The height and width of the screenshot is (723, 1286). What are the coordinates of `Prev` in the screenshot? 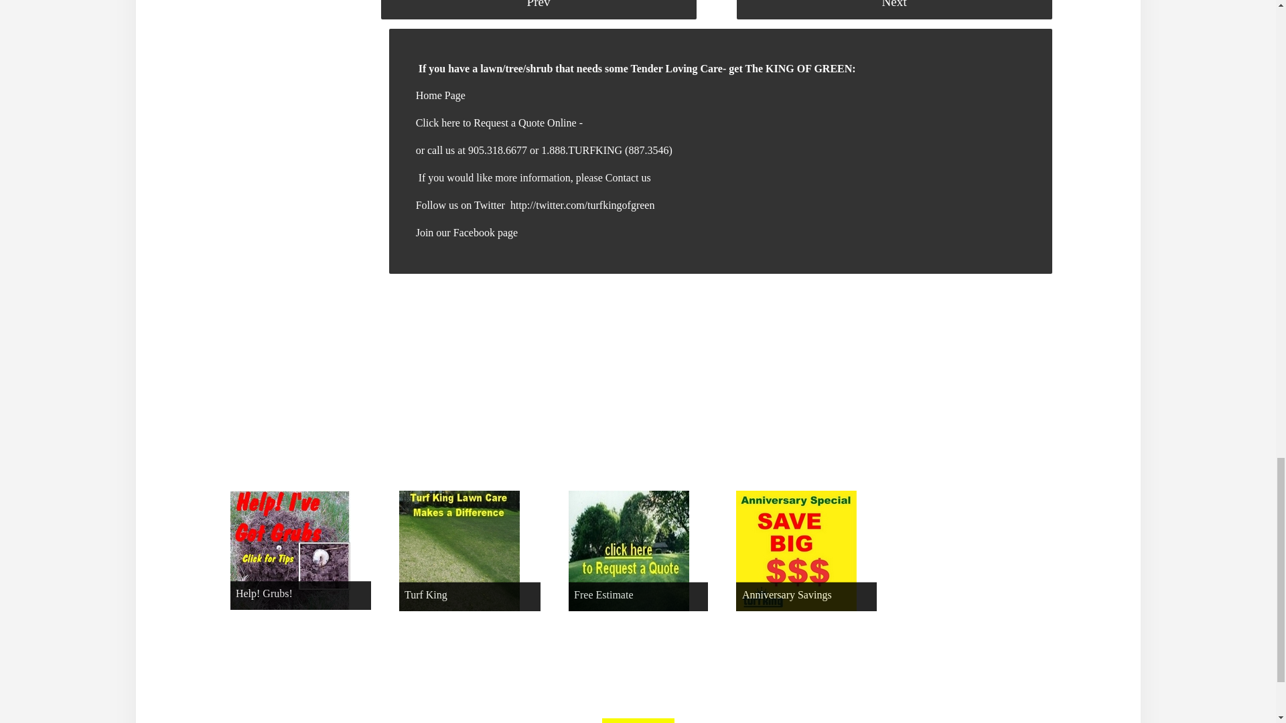 It's located at (539, 9).